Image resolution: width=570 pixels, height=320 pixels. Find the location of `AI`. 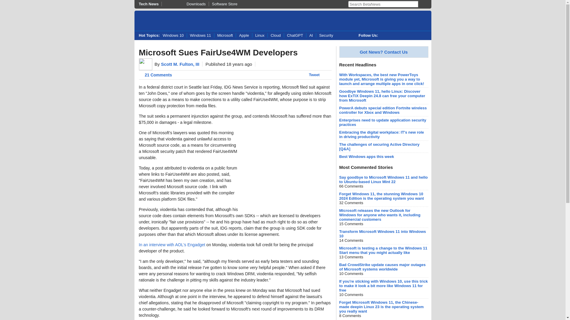

AI is located at coordinates (311, 36).